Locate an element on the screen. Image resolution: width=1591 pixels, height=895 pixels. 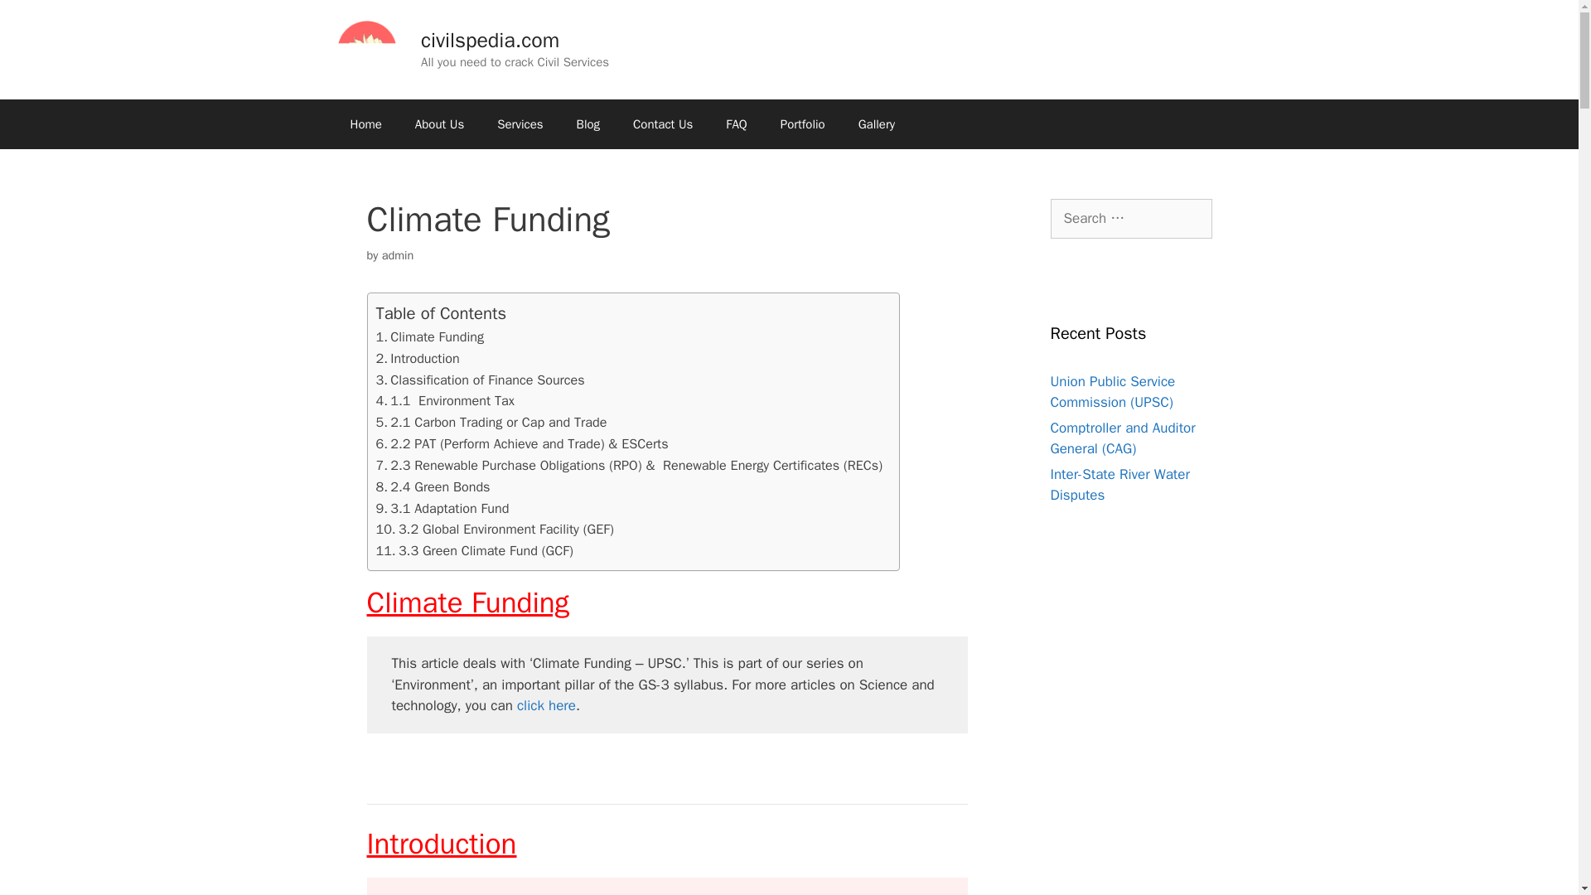
Inter-State River Water Disputes is located at coordinates (1120, 485).